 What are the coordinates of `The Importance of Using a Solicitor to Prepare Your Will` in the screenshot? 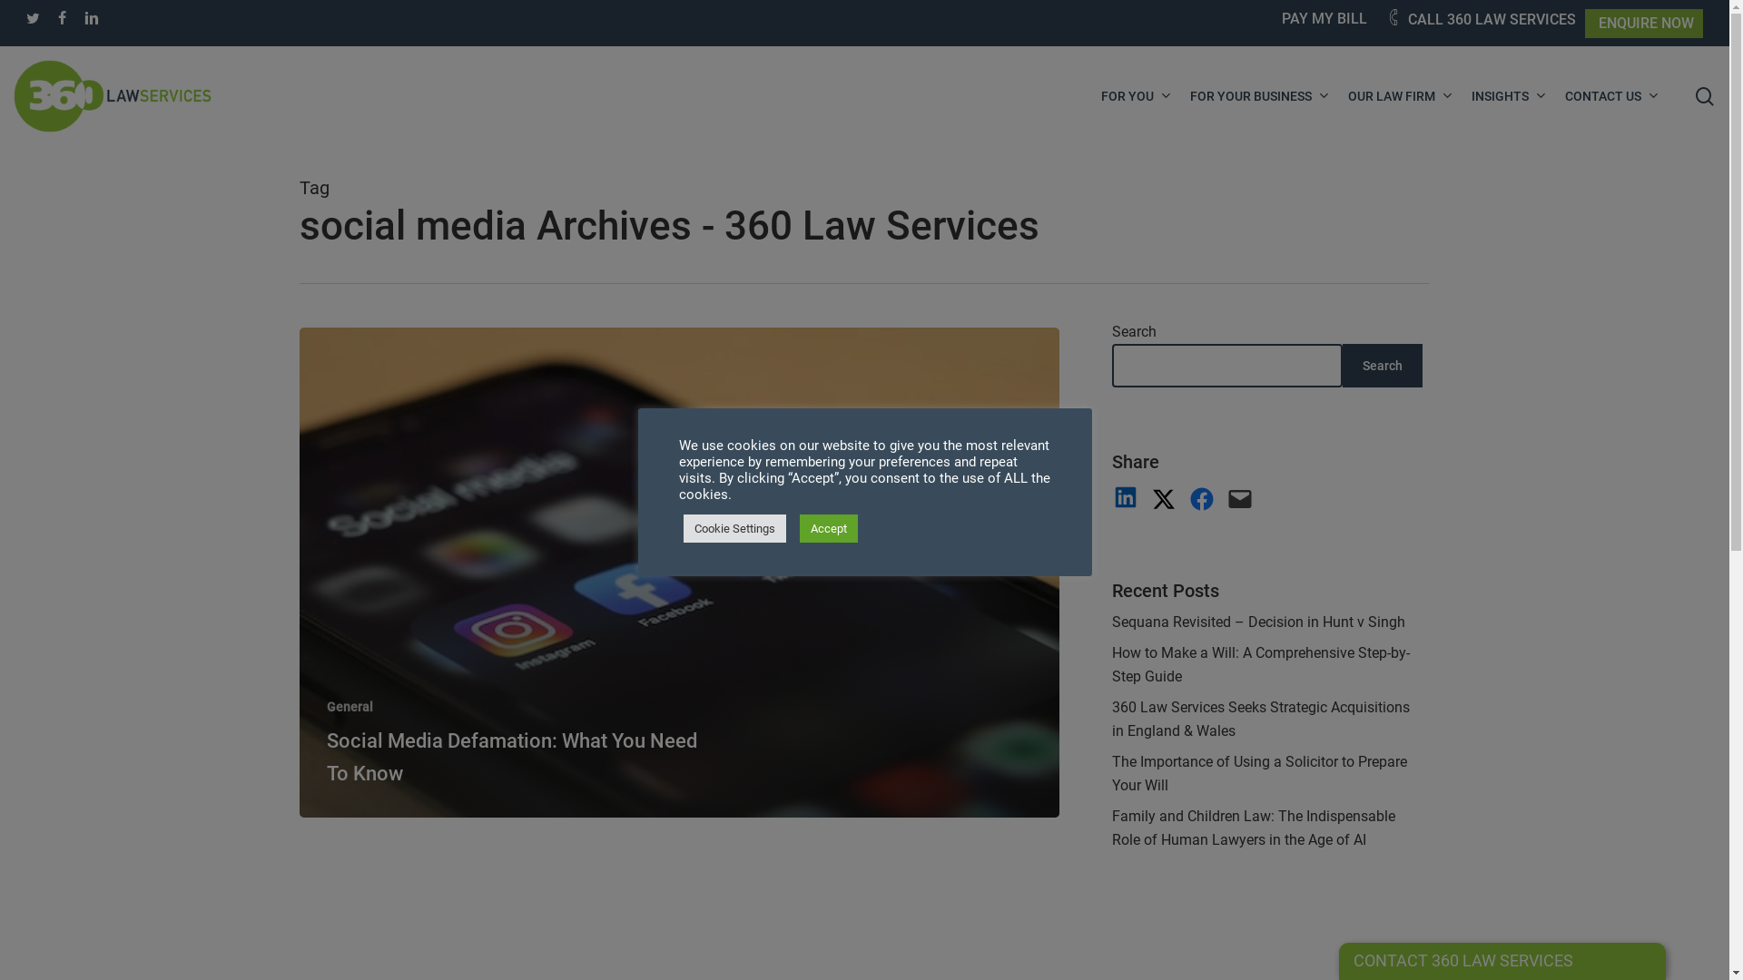 It's located at (1267, 774).